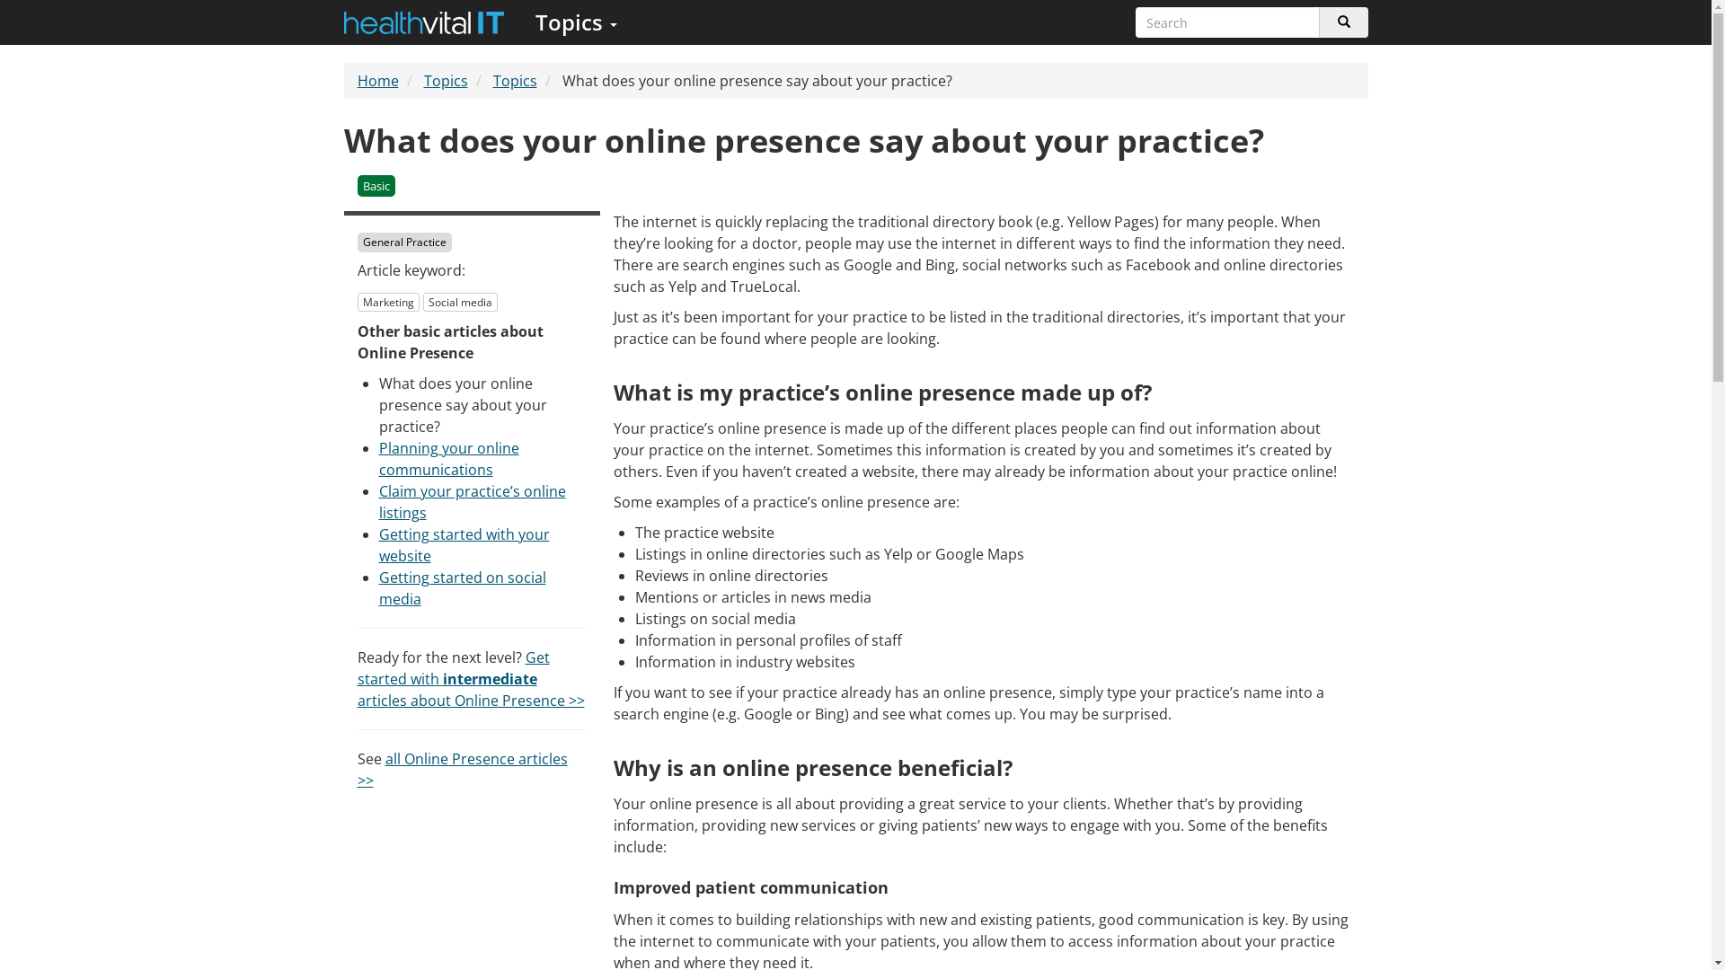 This screenshot has height=970, width=1725. I want to click on Home, so click(378, 81).